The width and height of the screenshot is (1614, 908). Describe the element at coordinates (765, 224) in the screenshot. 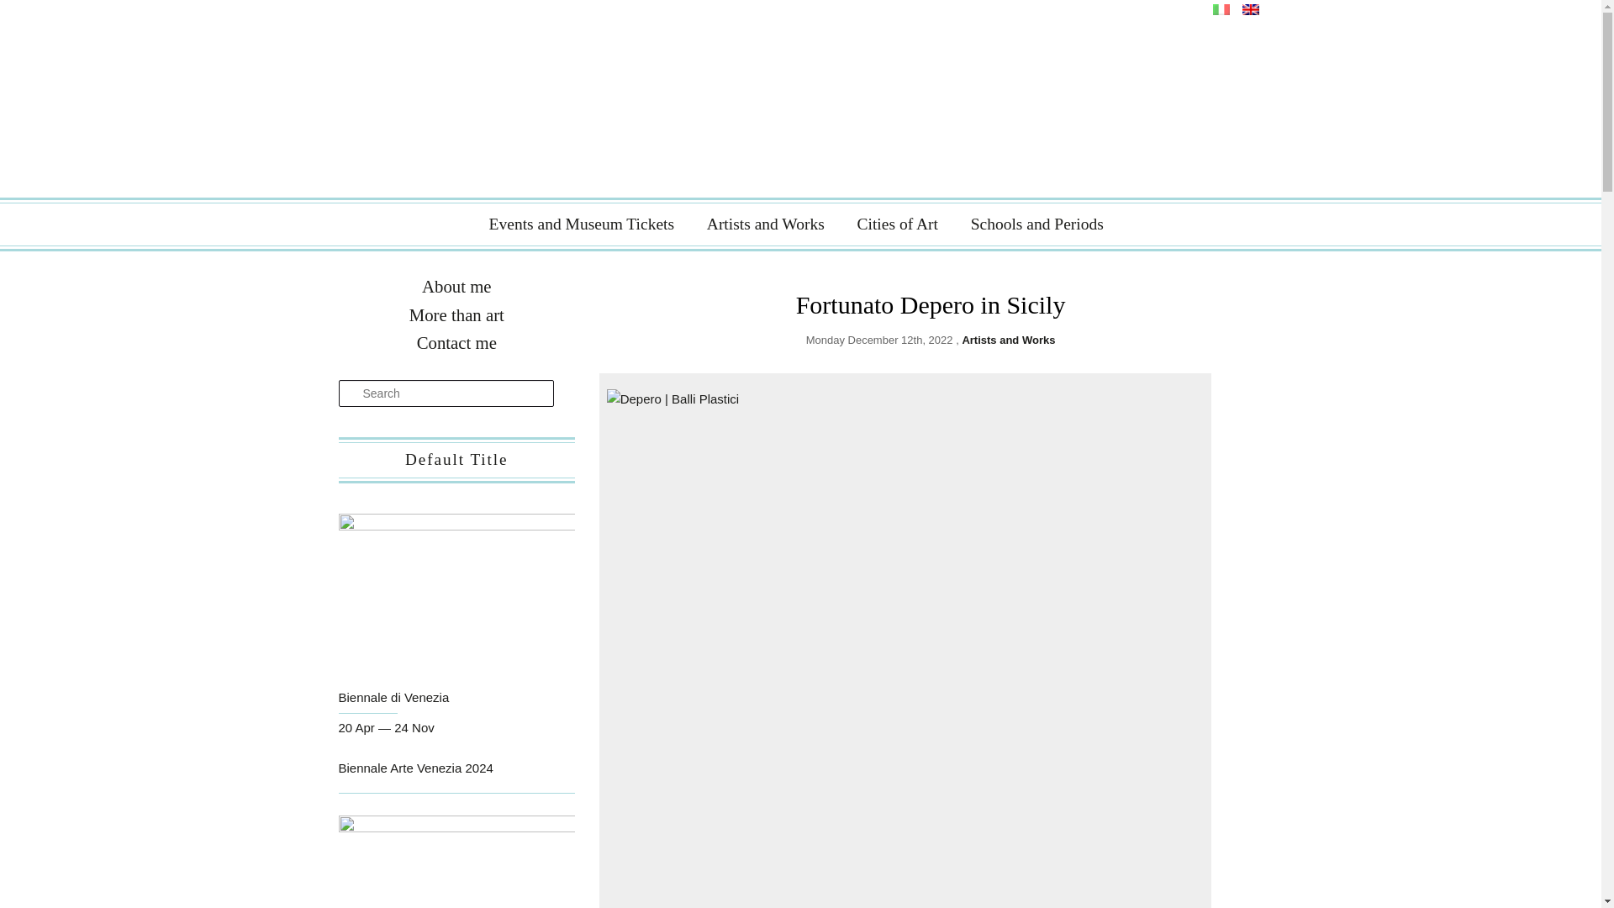

I see `Artists and Works` at that location.